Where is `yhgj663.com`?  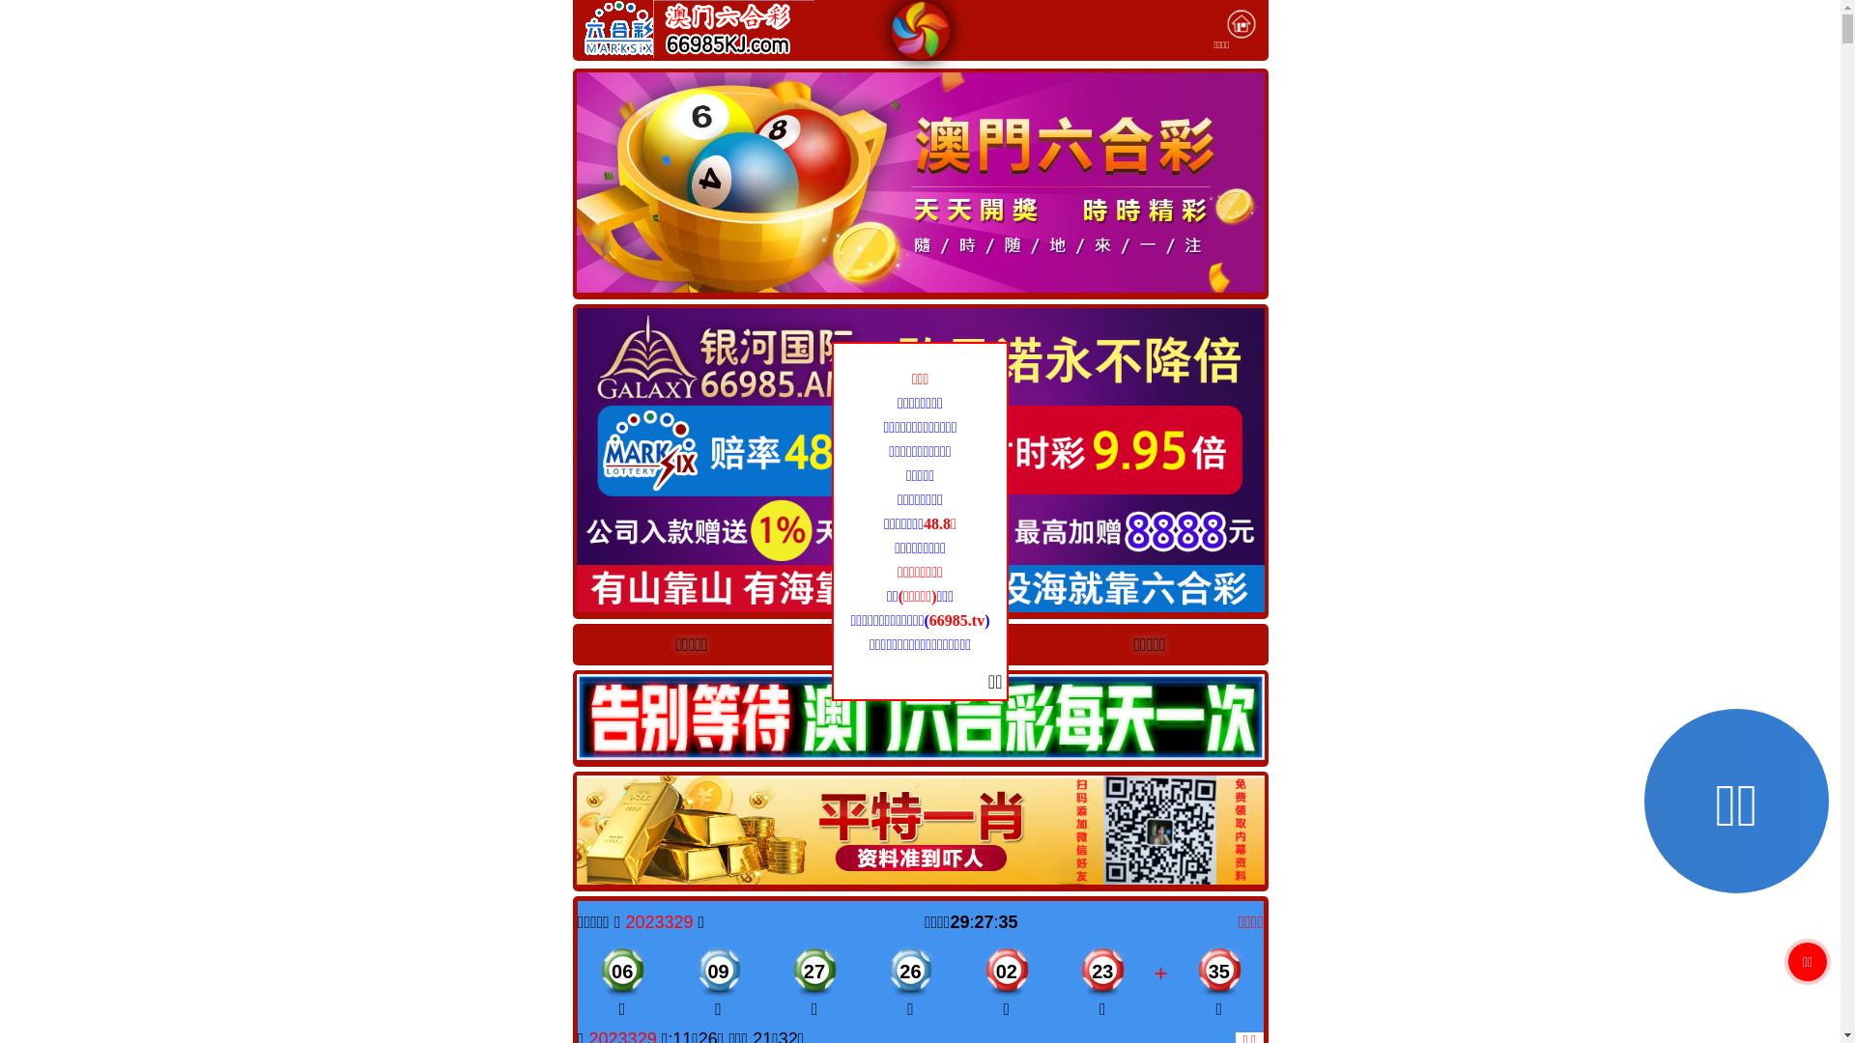 yhgj663.com is located at coordinates (904, 643).